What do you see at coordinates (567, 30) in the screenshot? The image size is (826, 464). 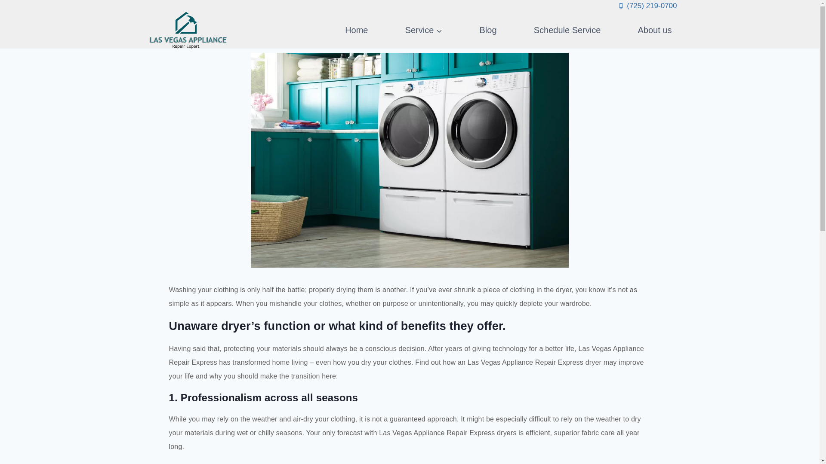 I see `Schedule Service` at bounding box center [567, 30].